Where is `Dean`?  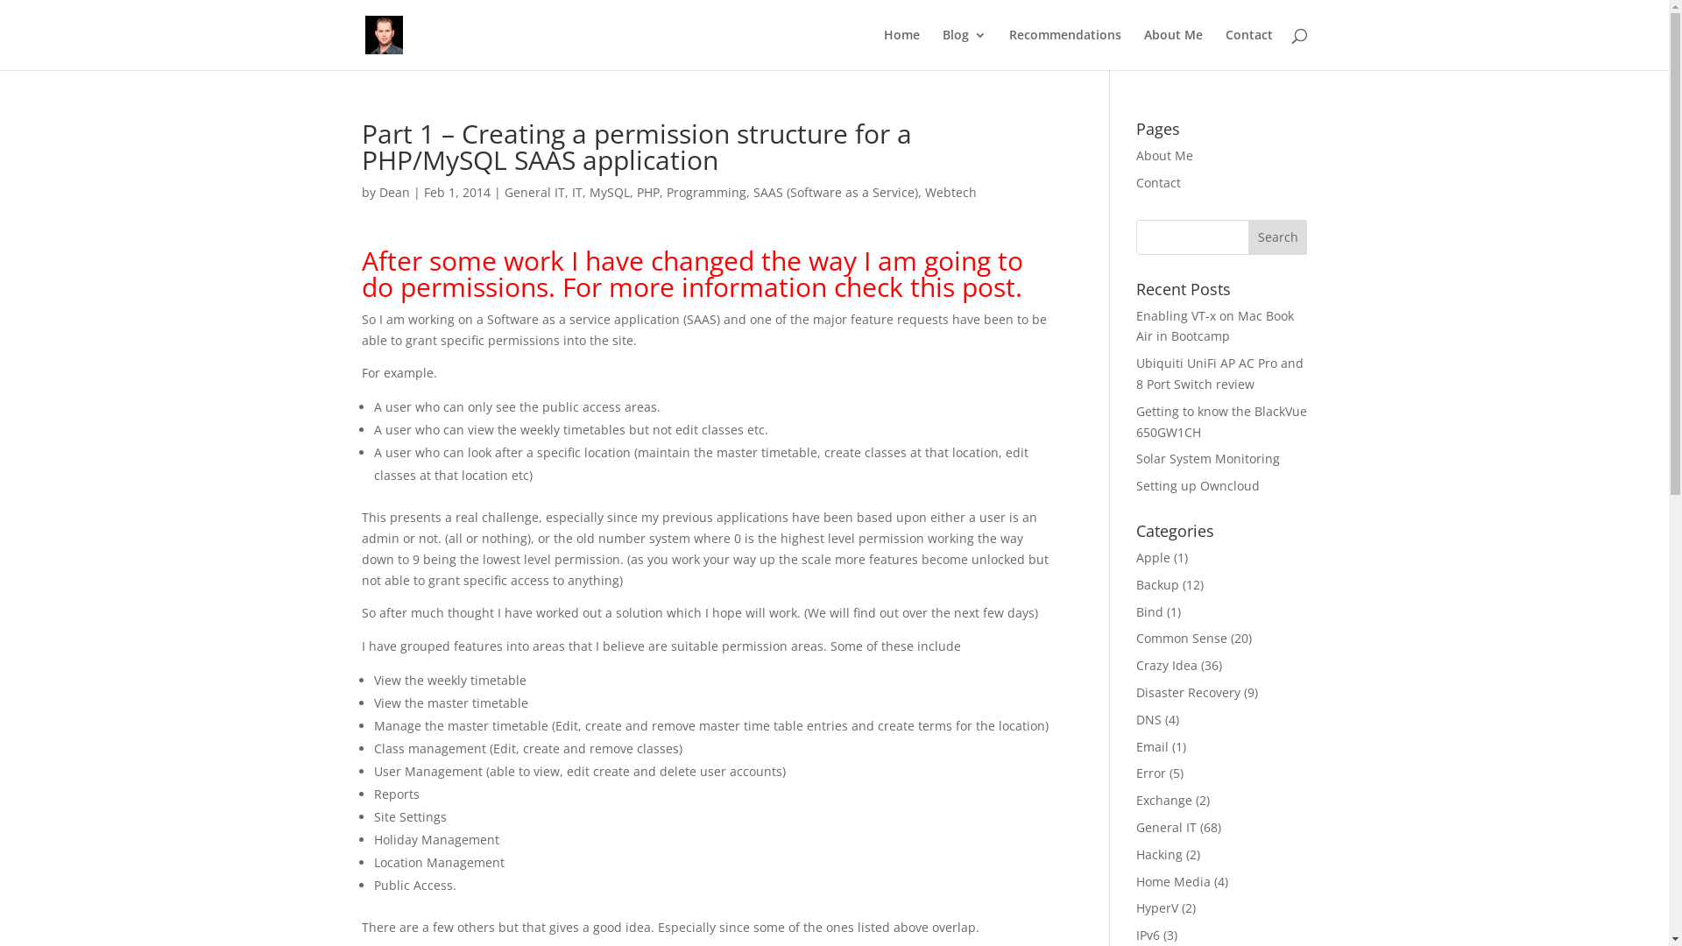
Dean is located at coordinates (394, 193).